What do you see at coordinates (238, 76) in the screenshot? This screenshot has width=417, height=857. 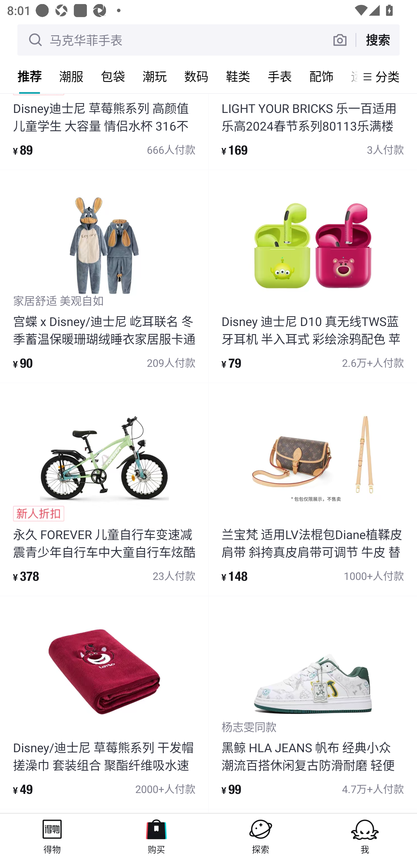 I see `鞋类` at bounding box center [238, 76].